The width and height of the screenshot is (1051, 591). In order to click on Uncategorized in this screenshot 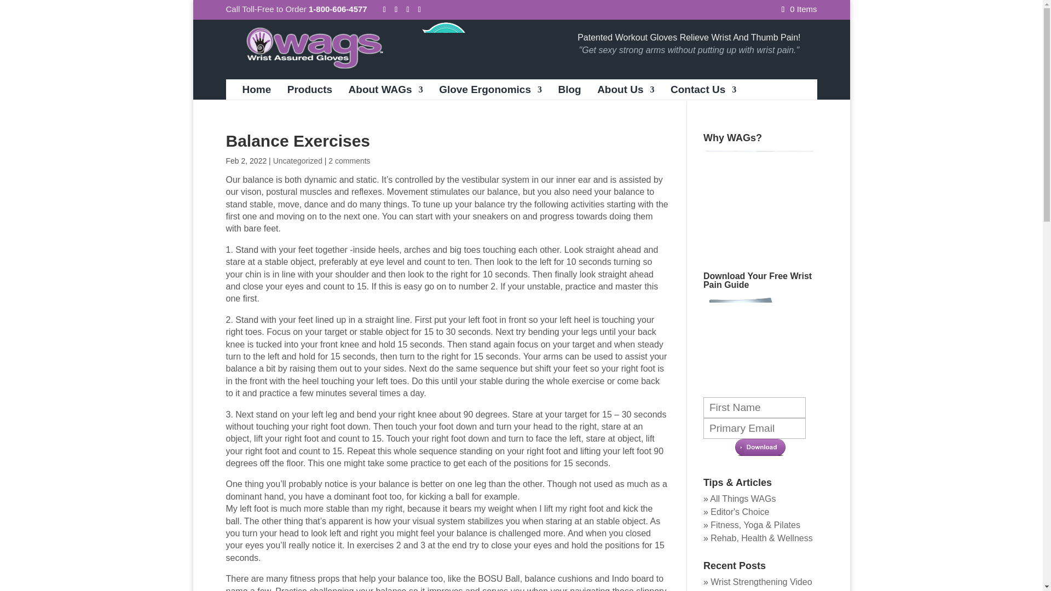, I will do `click(298, 161)`.